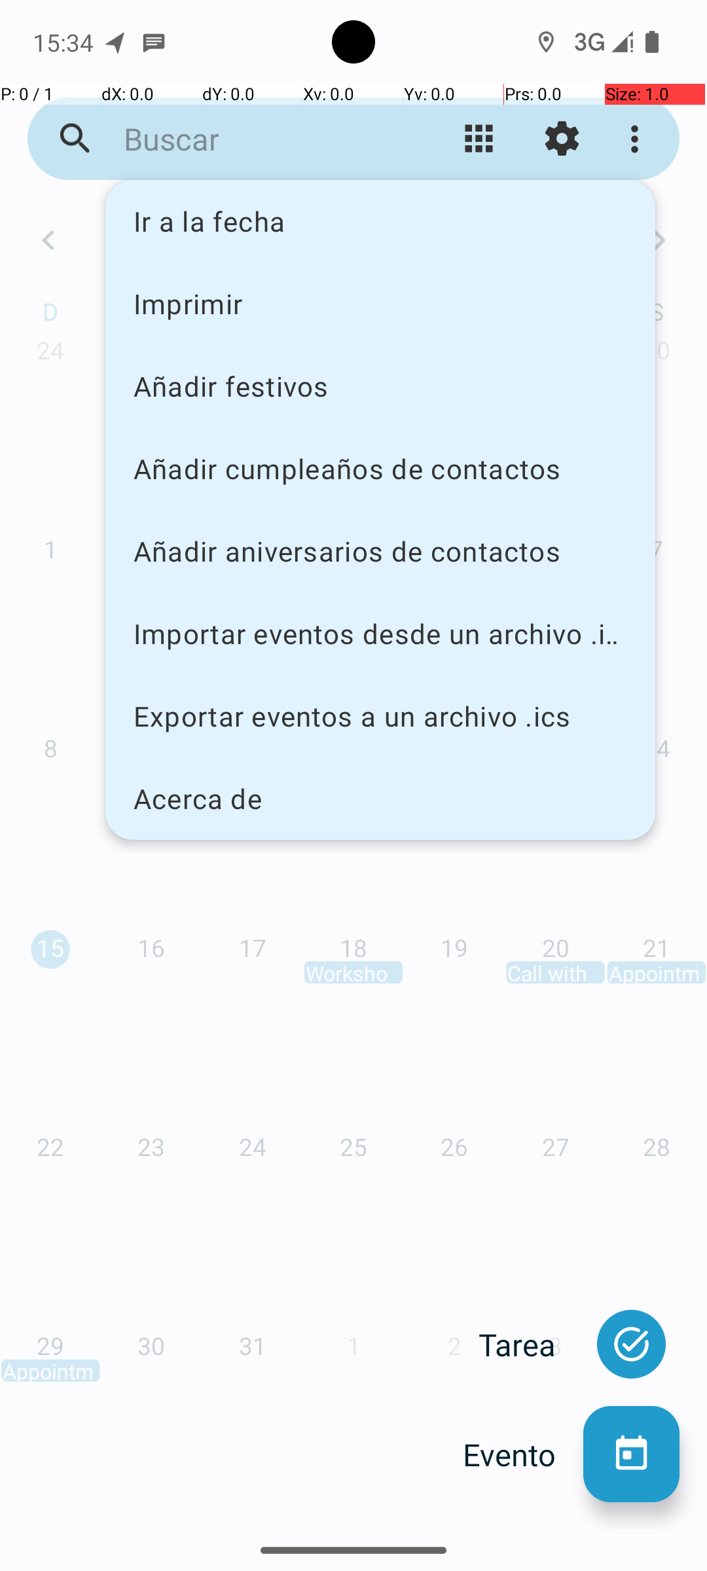  I want to click on Imprimir, so click(380, 303).